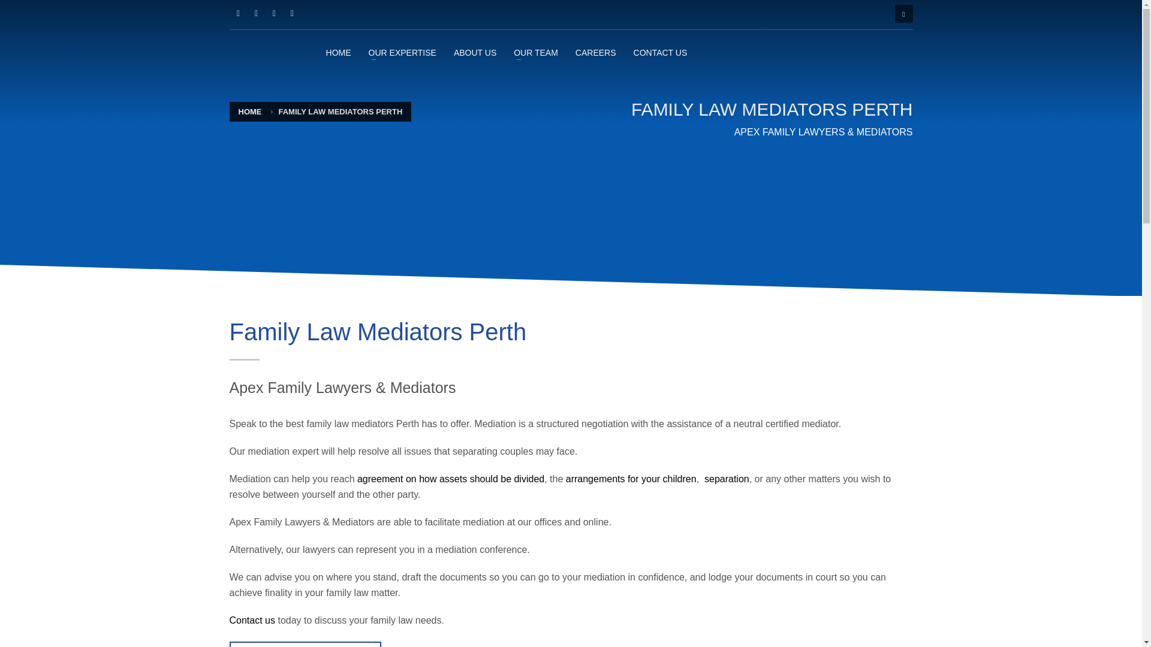  What do you see at coordinates (305, 645) in the screenshot?
I see `SPEAK TO A LAWYER TODAY` at bounding box center [305, 645].